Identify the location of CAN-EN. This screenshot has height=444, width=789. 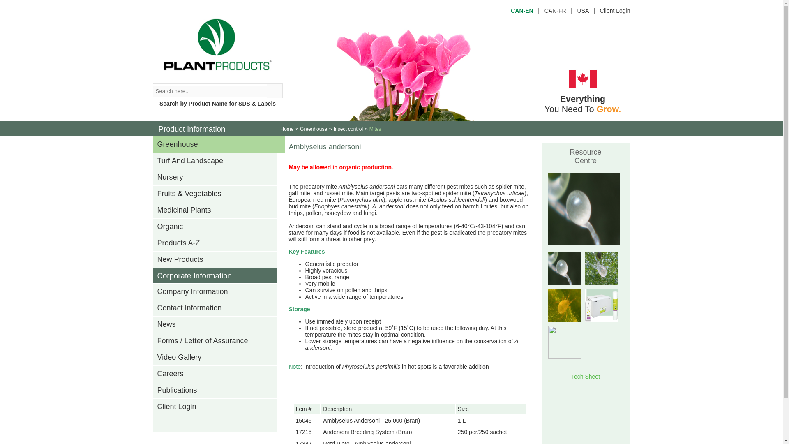
(522, 11).